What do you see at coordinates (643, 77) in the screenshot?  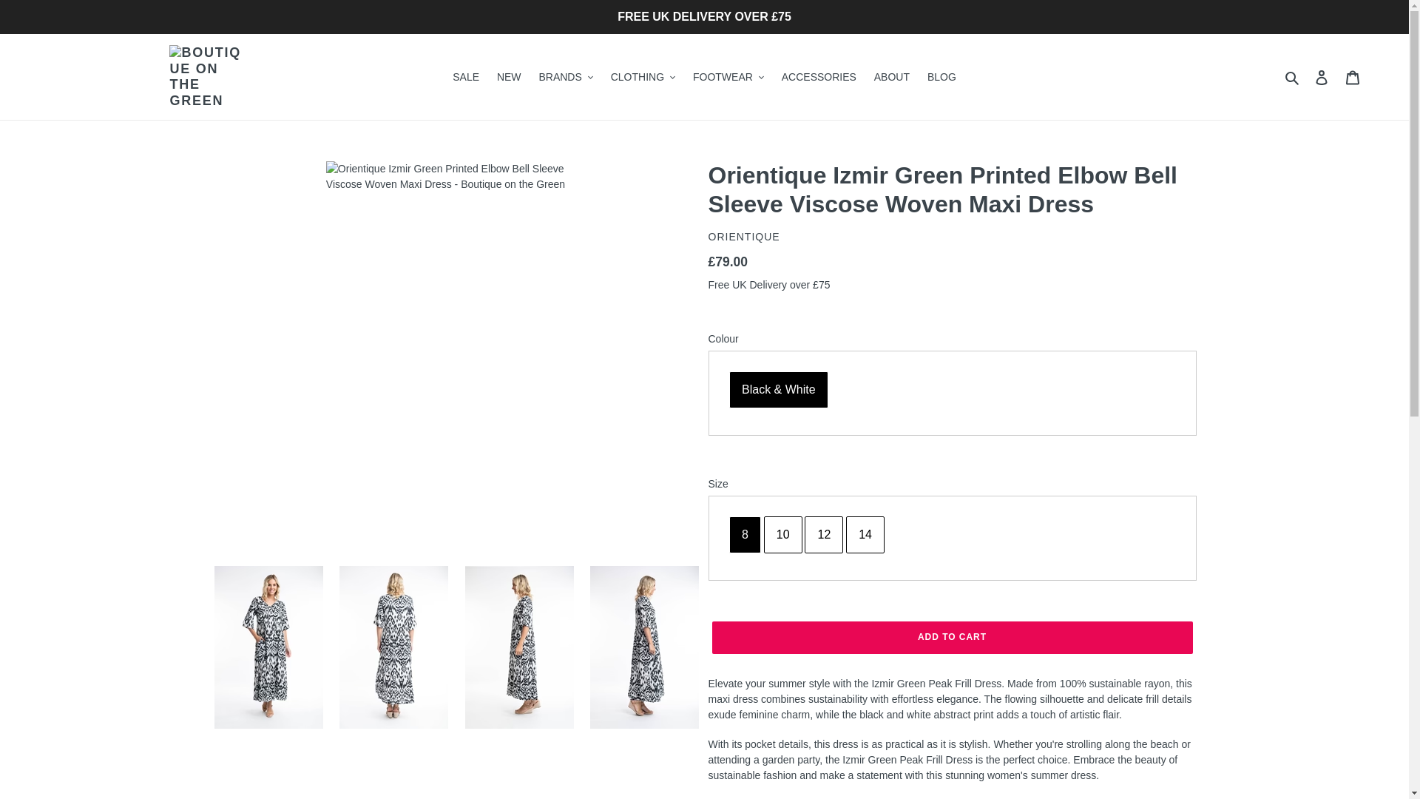 I see `CLOTHING` at bounding box center [643, 77].